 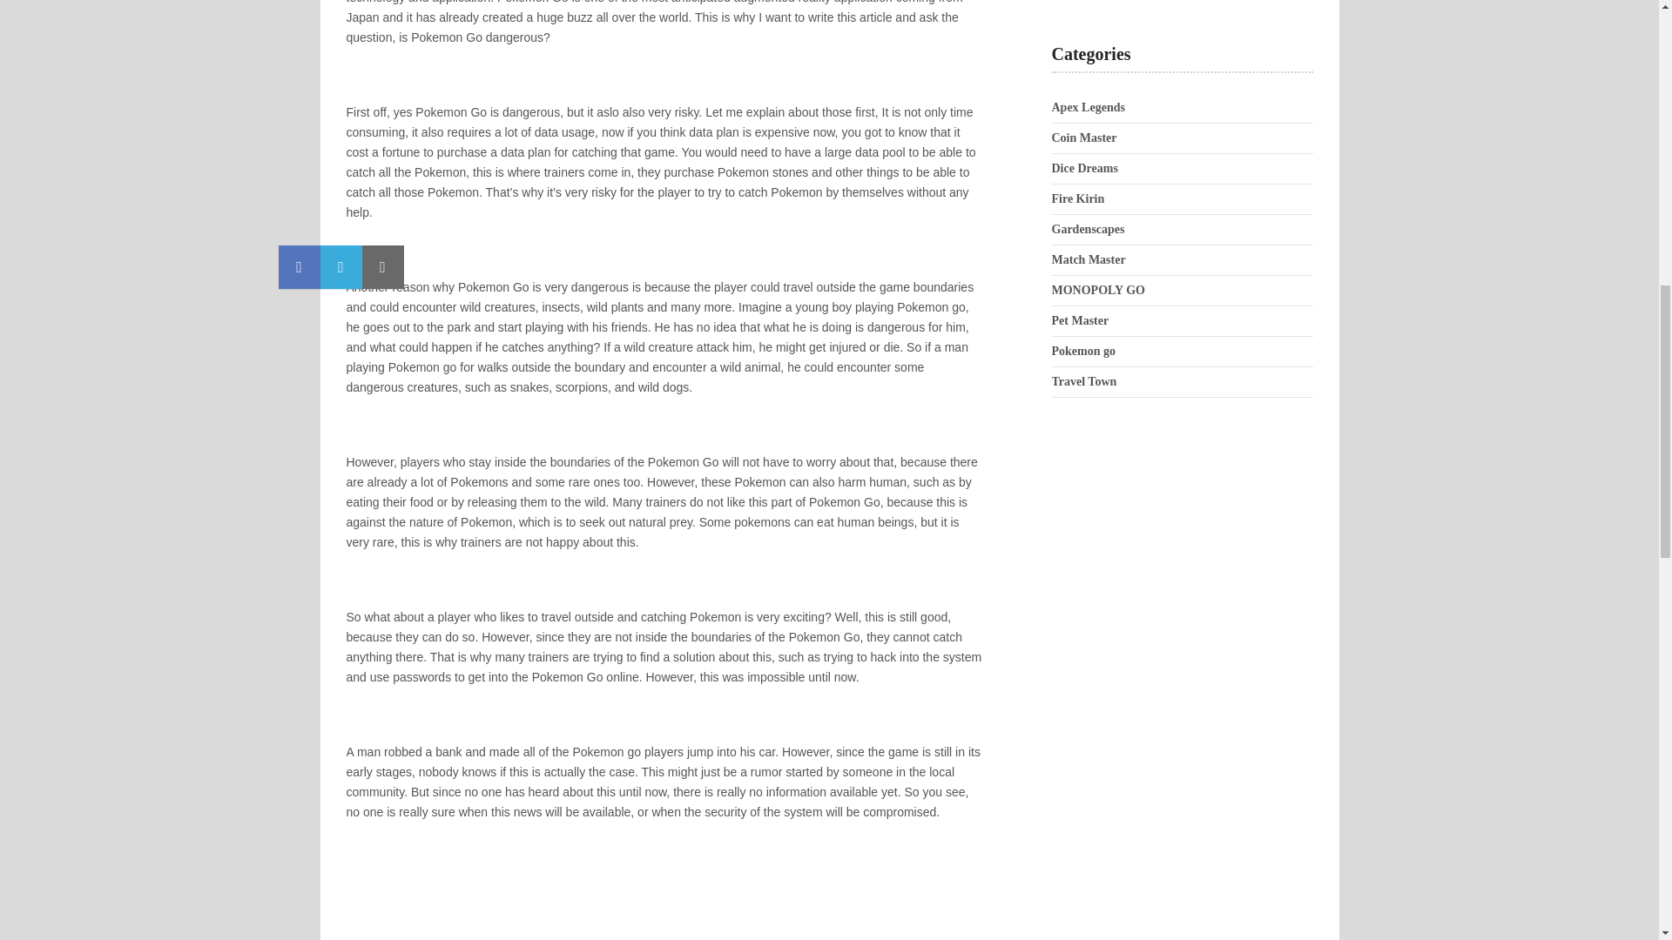 What do you see at coordinates (1083, 352) in the screenshot?
I see `Pokemon go` at bounding box center [1083, 352].